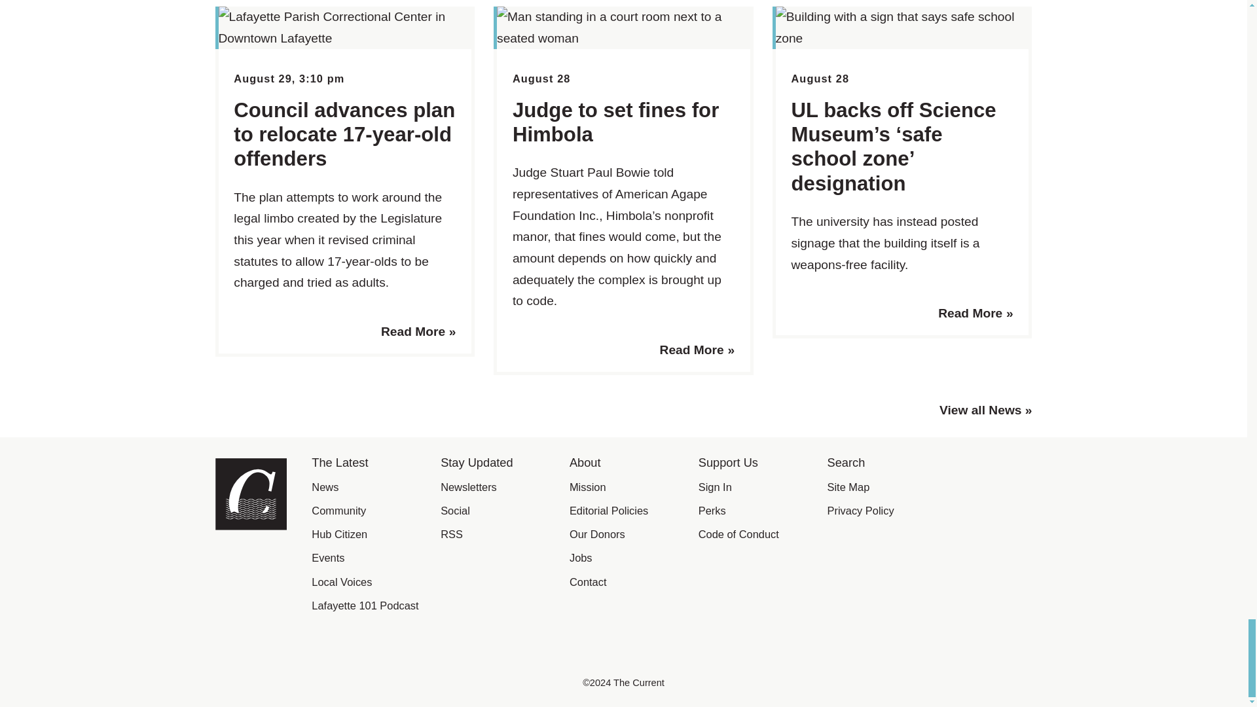 The height and width of the screenshot is (707, 1257). I want to click on Published August 28, 2024 at 2:13 pm, so click(820, 79).